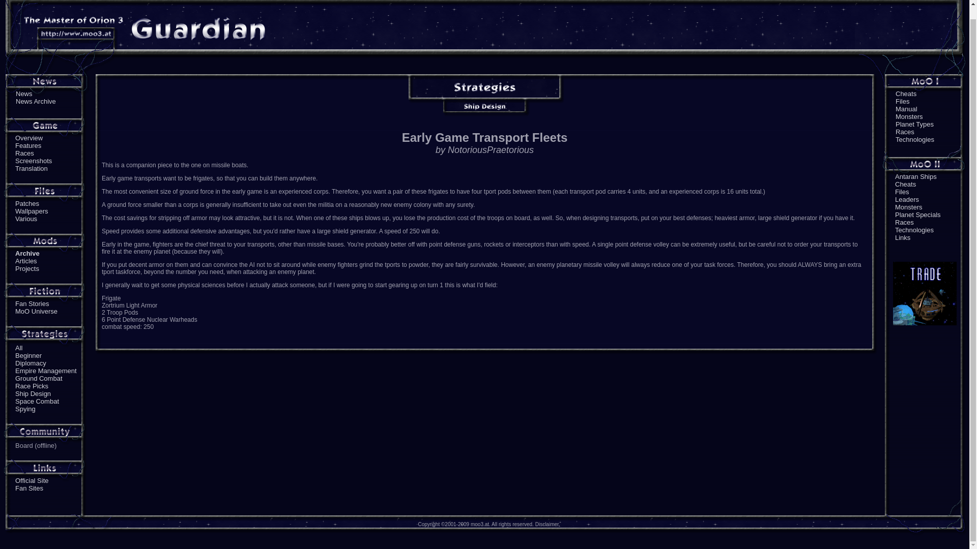 The width and height of the screenshot is (977, 549). Describe the element at coordinates (32, 169) in the screenshot. I see `Translation` at that location.